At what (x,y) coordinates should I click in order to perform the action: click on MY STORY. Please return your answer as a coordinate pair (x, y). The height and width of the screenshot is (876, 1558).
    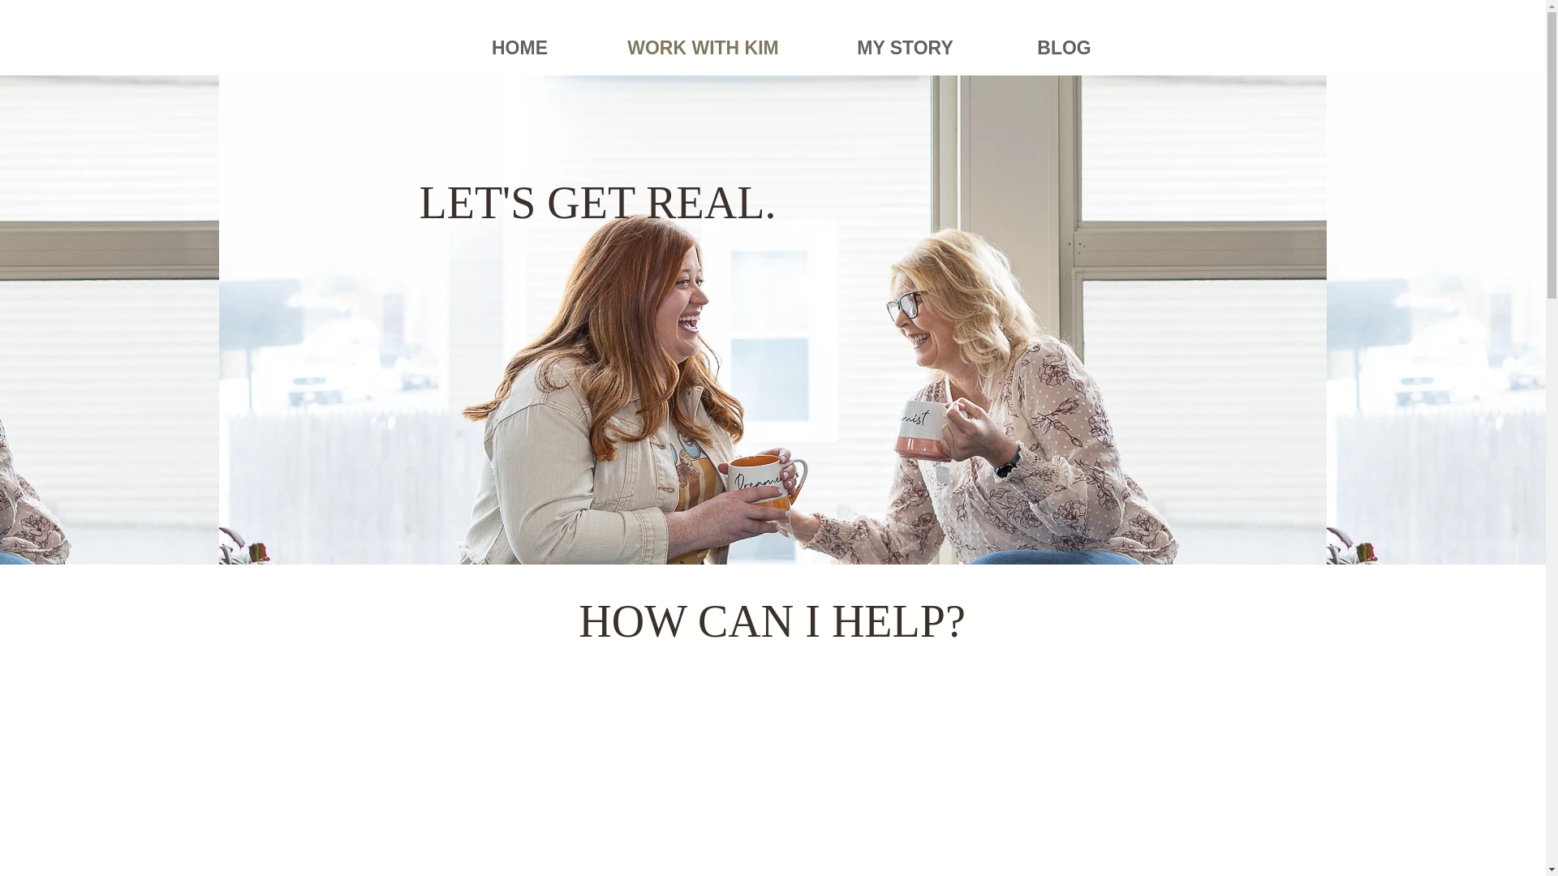
    Looking at the image, I should click on (905, 47).